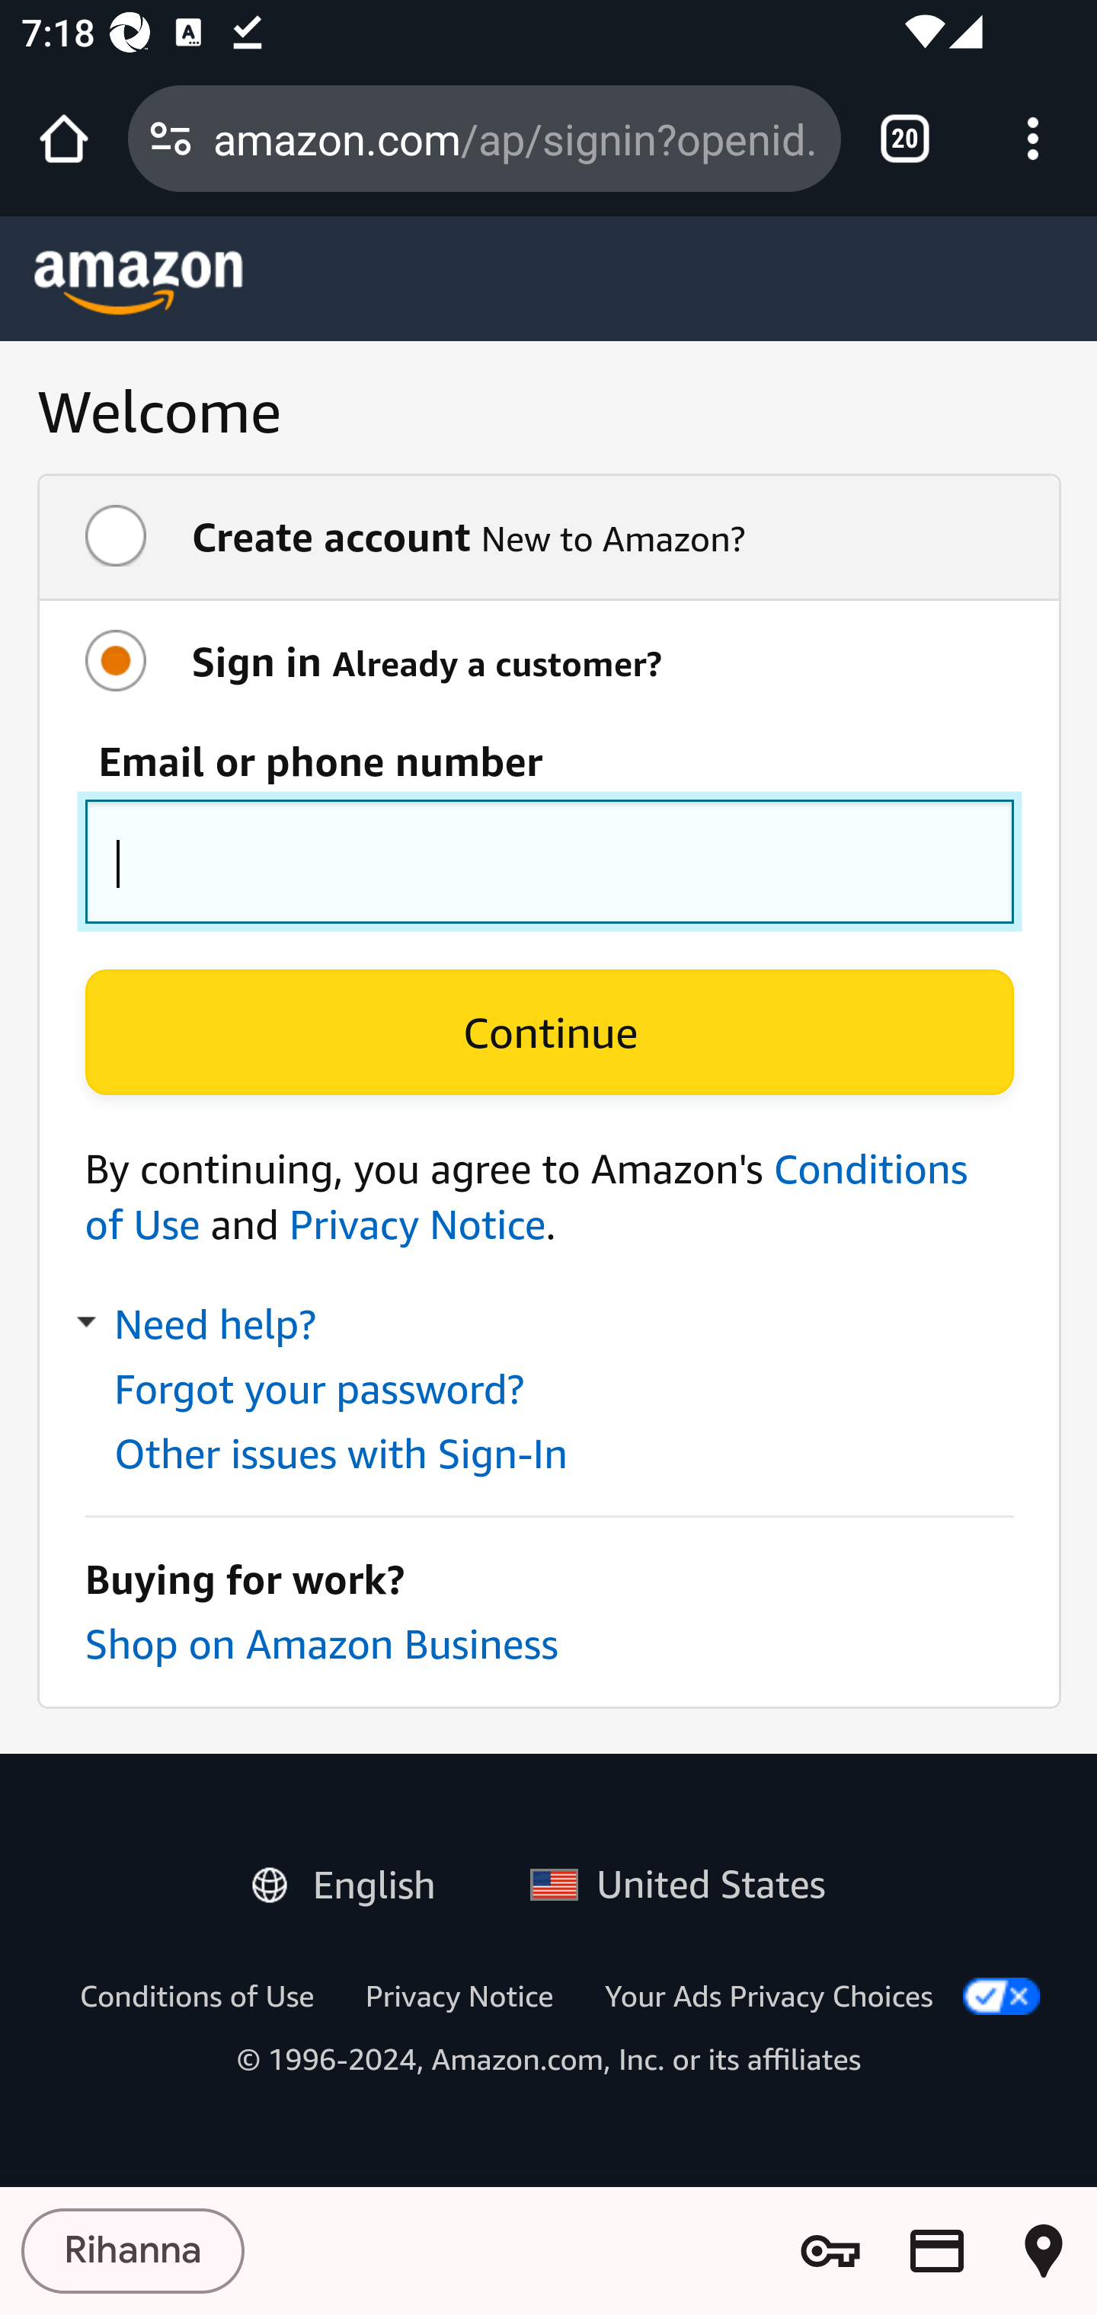 This screenshot has width=1097, height=2315. I want to click on Conditions of Use, so click(197, 1995).